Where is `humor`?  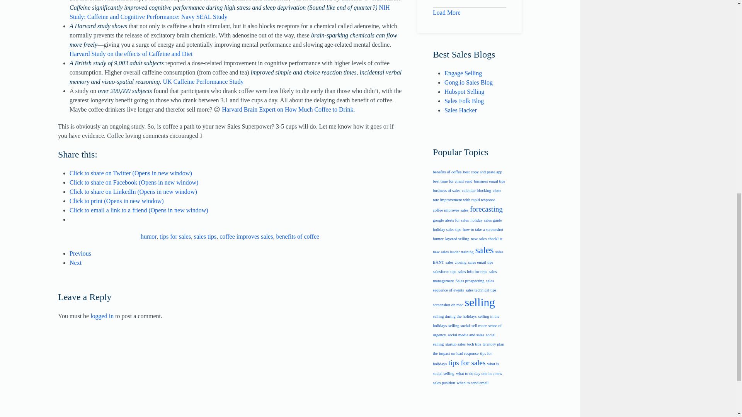 humor is located at coordinates (148, 236).